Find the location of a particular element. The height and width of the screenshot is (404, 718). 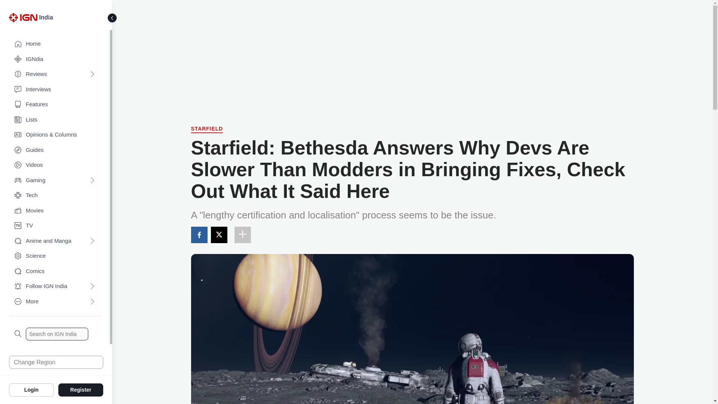

Interviews is located at coordinates (55, 90).